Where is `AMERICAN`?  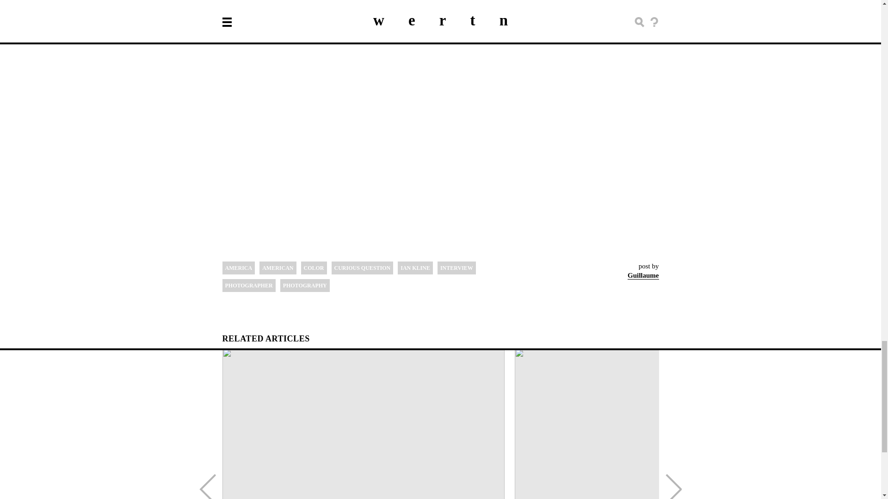
AMERICAN is located at coordinates (277, 268).